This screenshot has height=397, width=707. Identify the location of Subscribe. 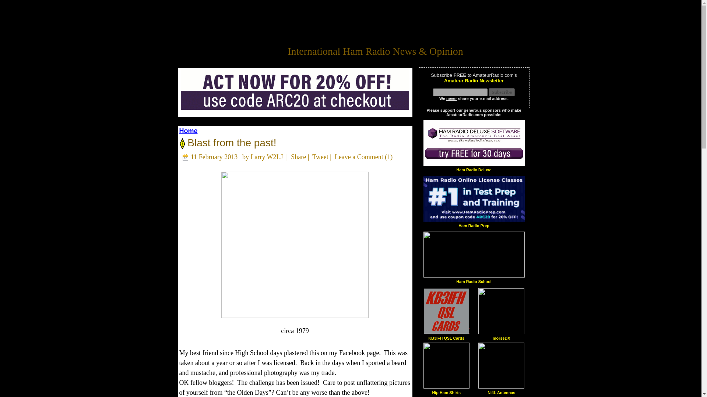
(502, 92).